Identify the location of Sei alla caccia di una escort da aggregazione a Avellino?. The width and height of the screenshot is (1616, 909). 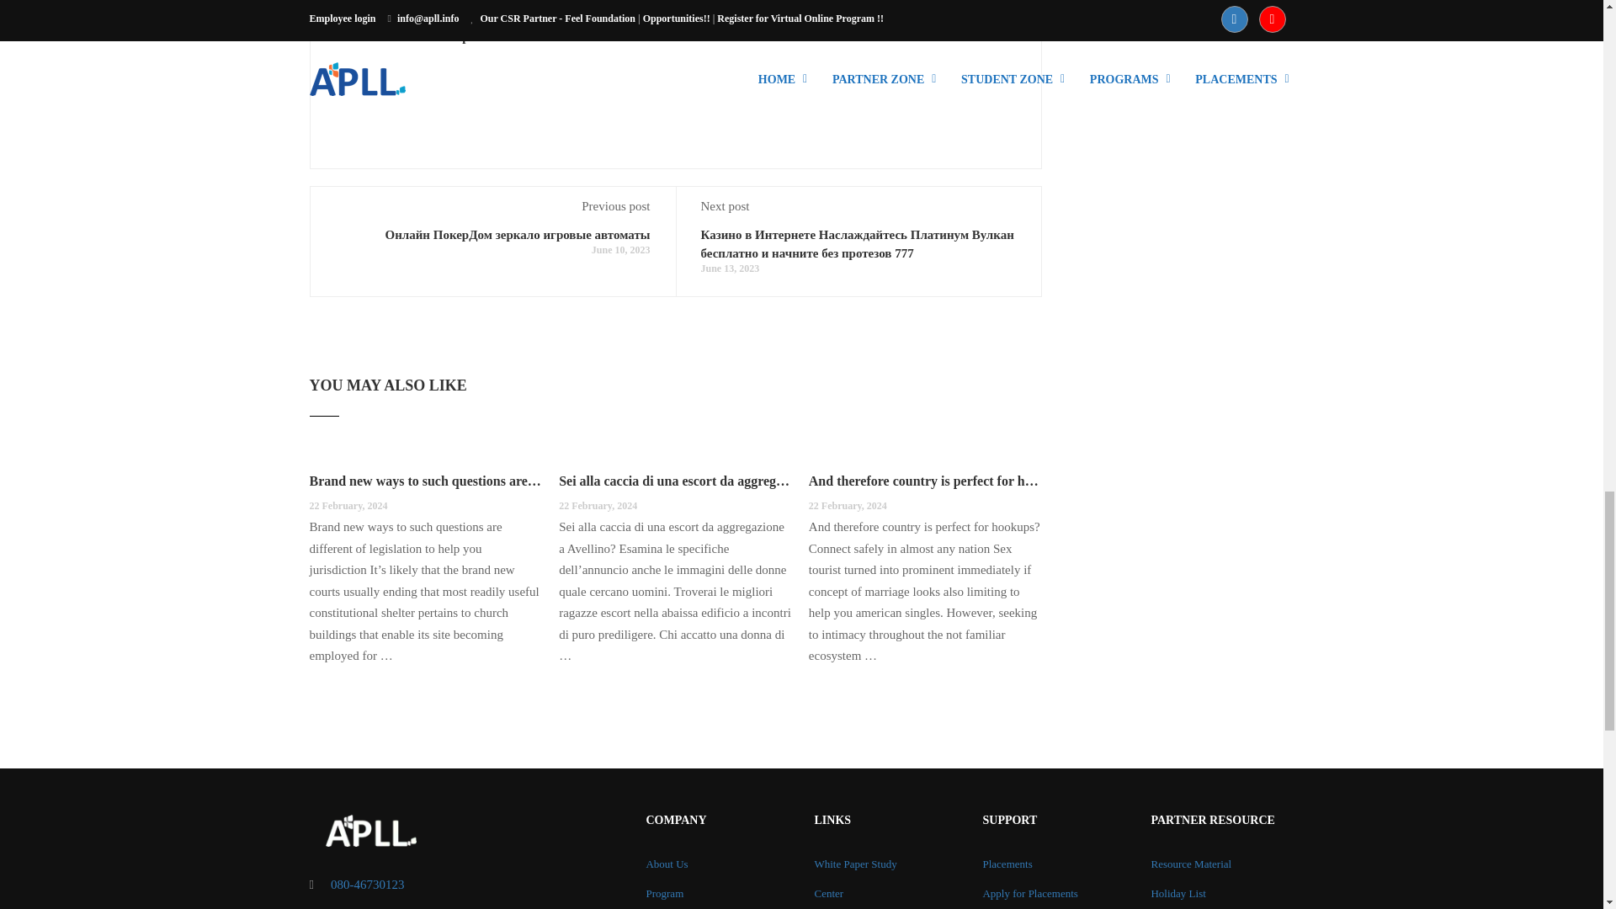
(675, 481).